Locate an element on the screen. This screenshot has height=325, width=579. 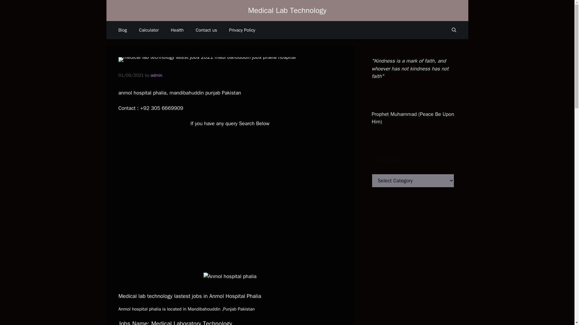
Medical Lab Technology is located at coordinates (287, 10).